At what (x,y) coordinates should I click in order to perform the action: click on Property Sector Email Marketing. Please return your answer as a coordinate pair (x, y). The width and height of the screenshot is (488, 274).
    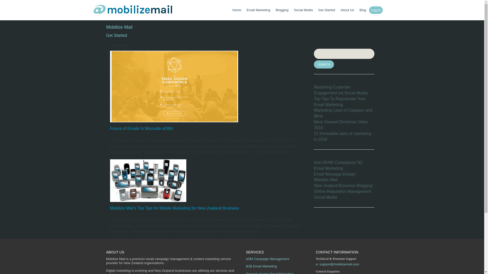
    Looking at the image, I should click on (270, 273).